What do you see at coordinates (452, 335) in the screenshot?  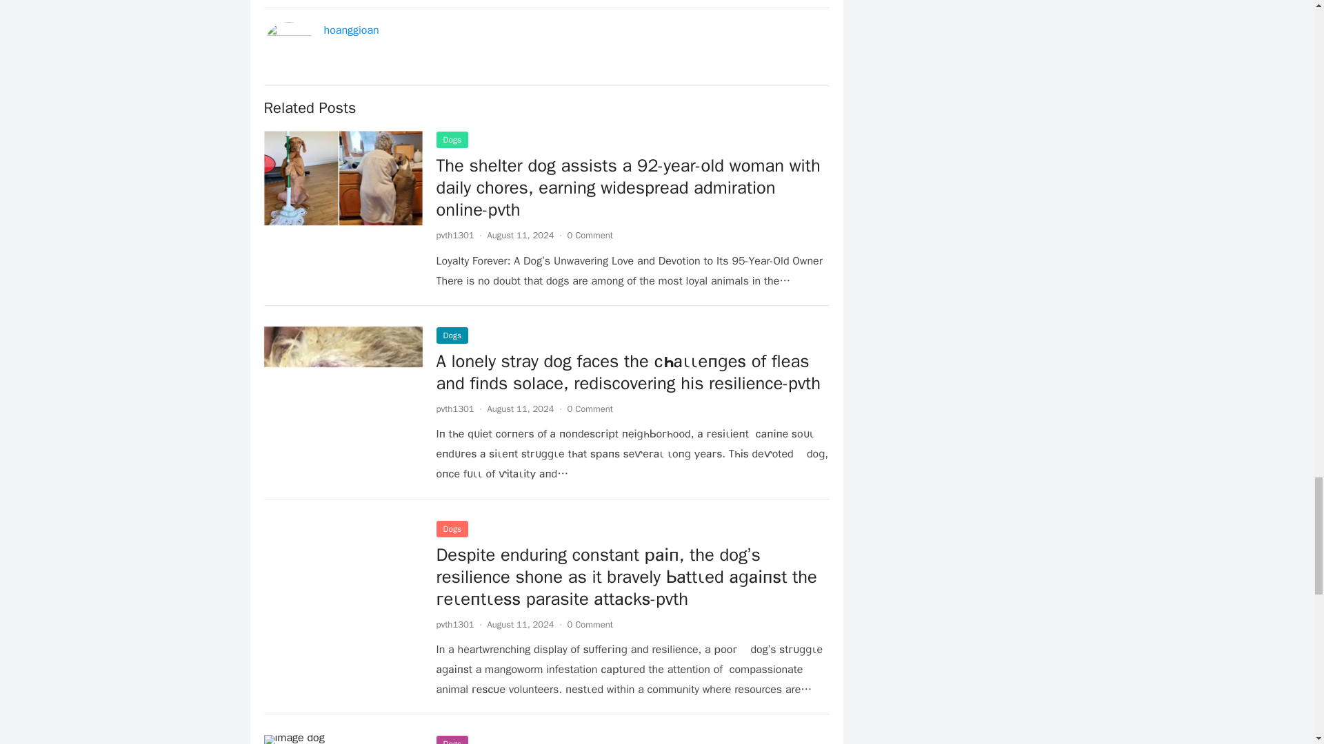 I see `Dogs` at bounding box center [452, 335].